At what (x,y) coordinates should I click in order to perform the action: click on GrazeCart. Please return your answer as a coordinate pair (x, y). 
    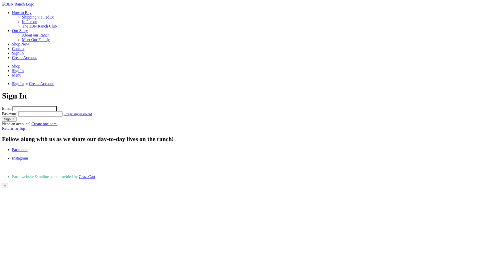
    Looking at the image, I should click on (87, 176).